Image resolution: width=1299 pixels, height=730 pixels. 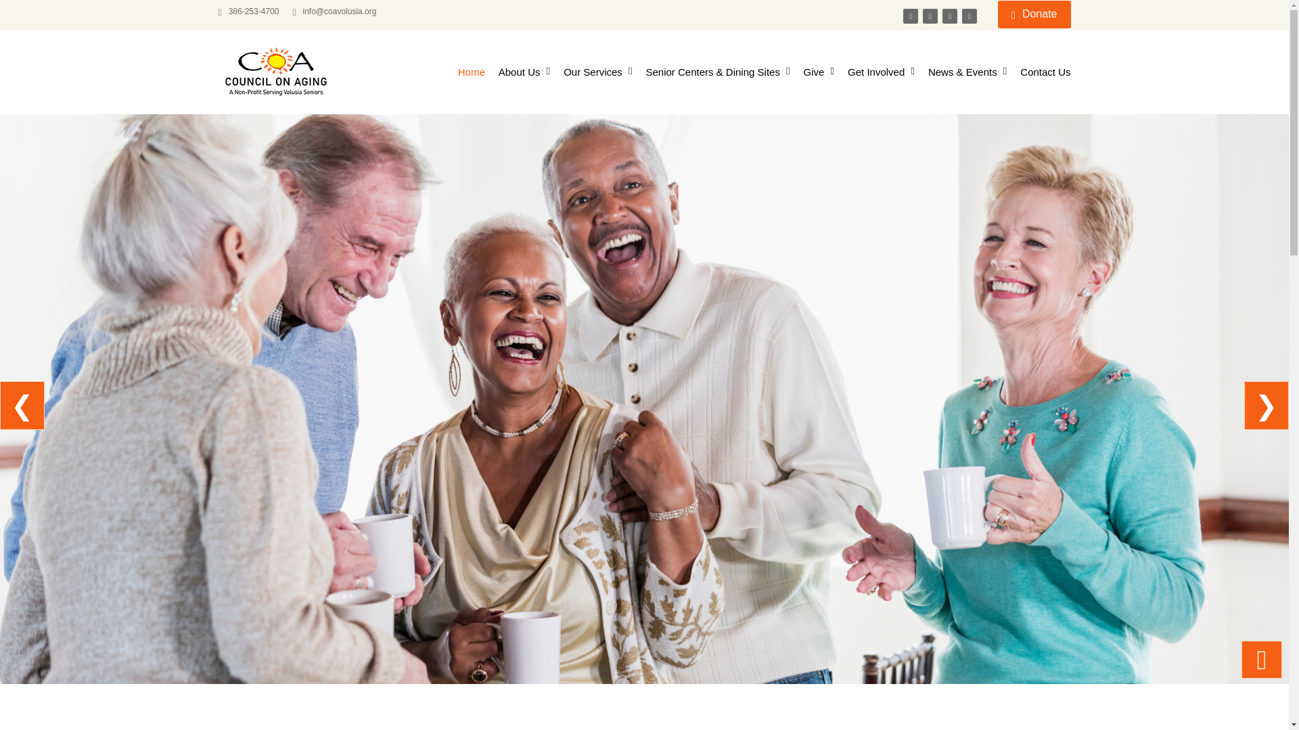 I want to click on About Us, so click(x=524, y=72).